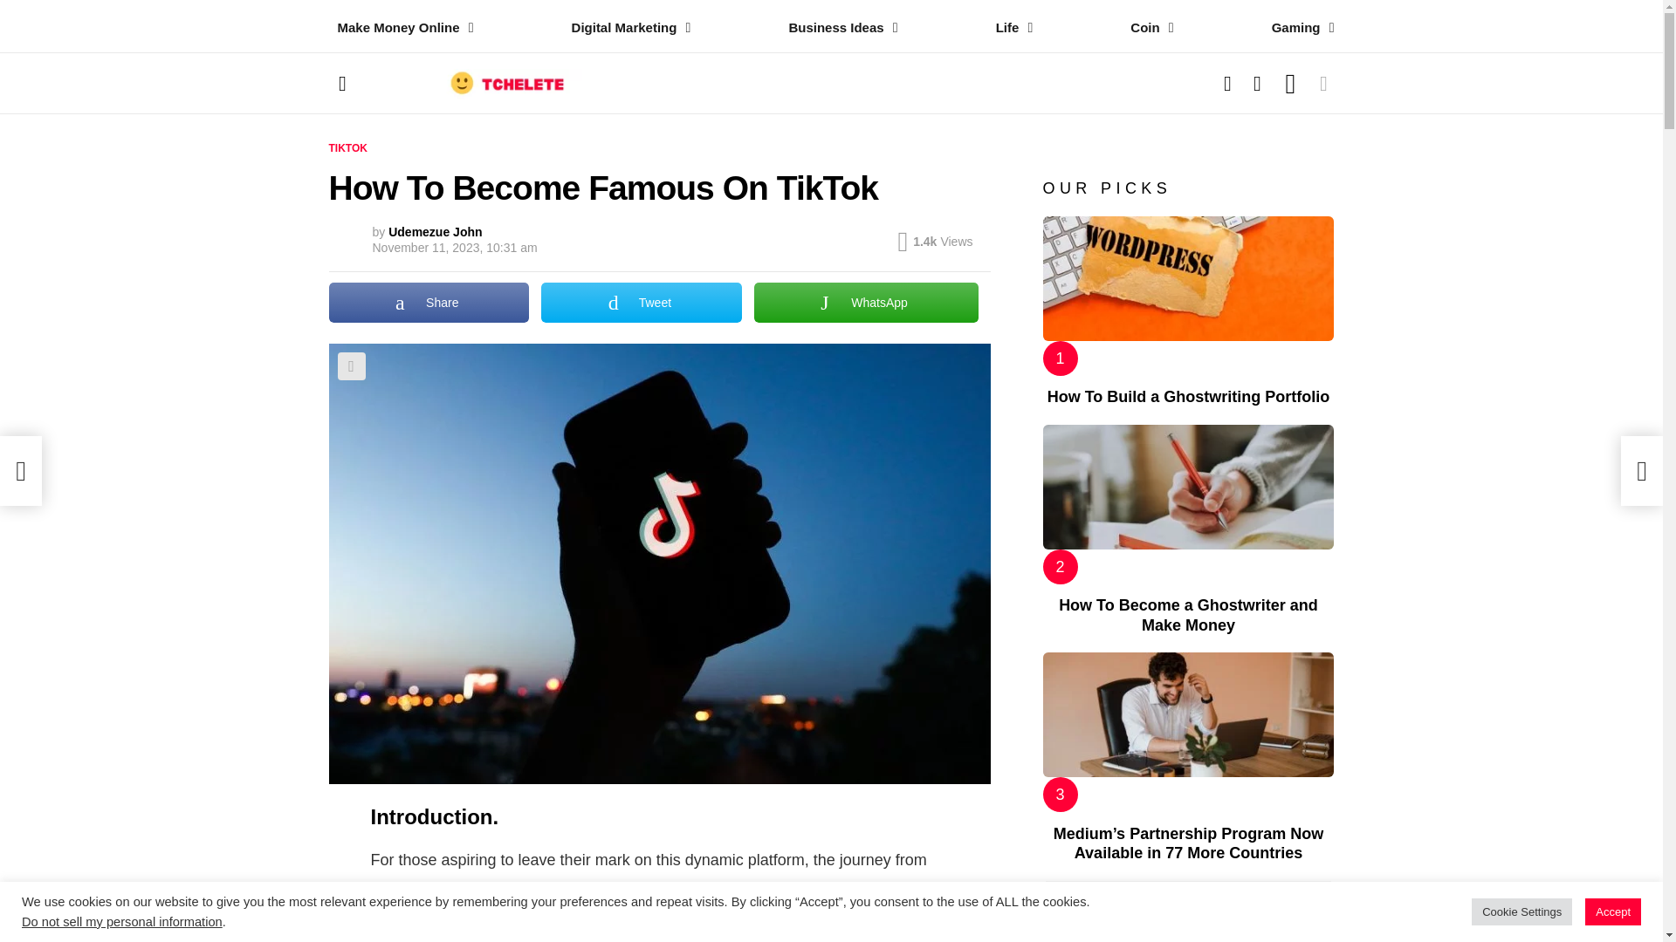 The height and width of the screenshot is (942, 1676). What do you see at coordinates (400, 28) in the screenshot?
I see `Make Money Online` at bounding box center [400, 28].